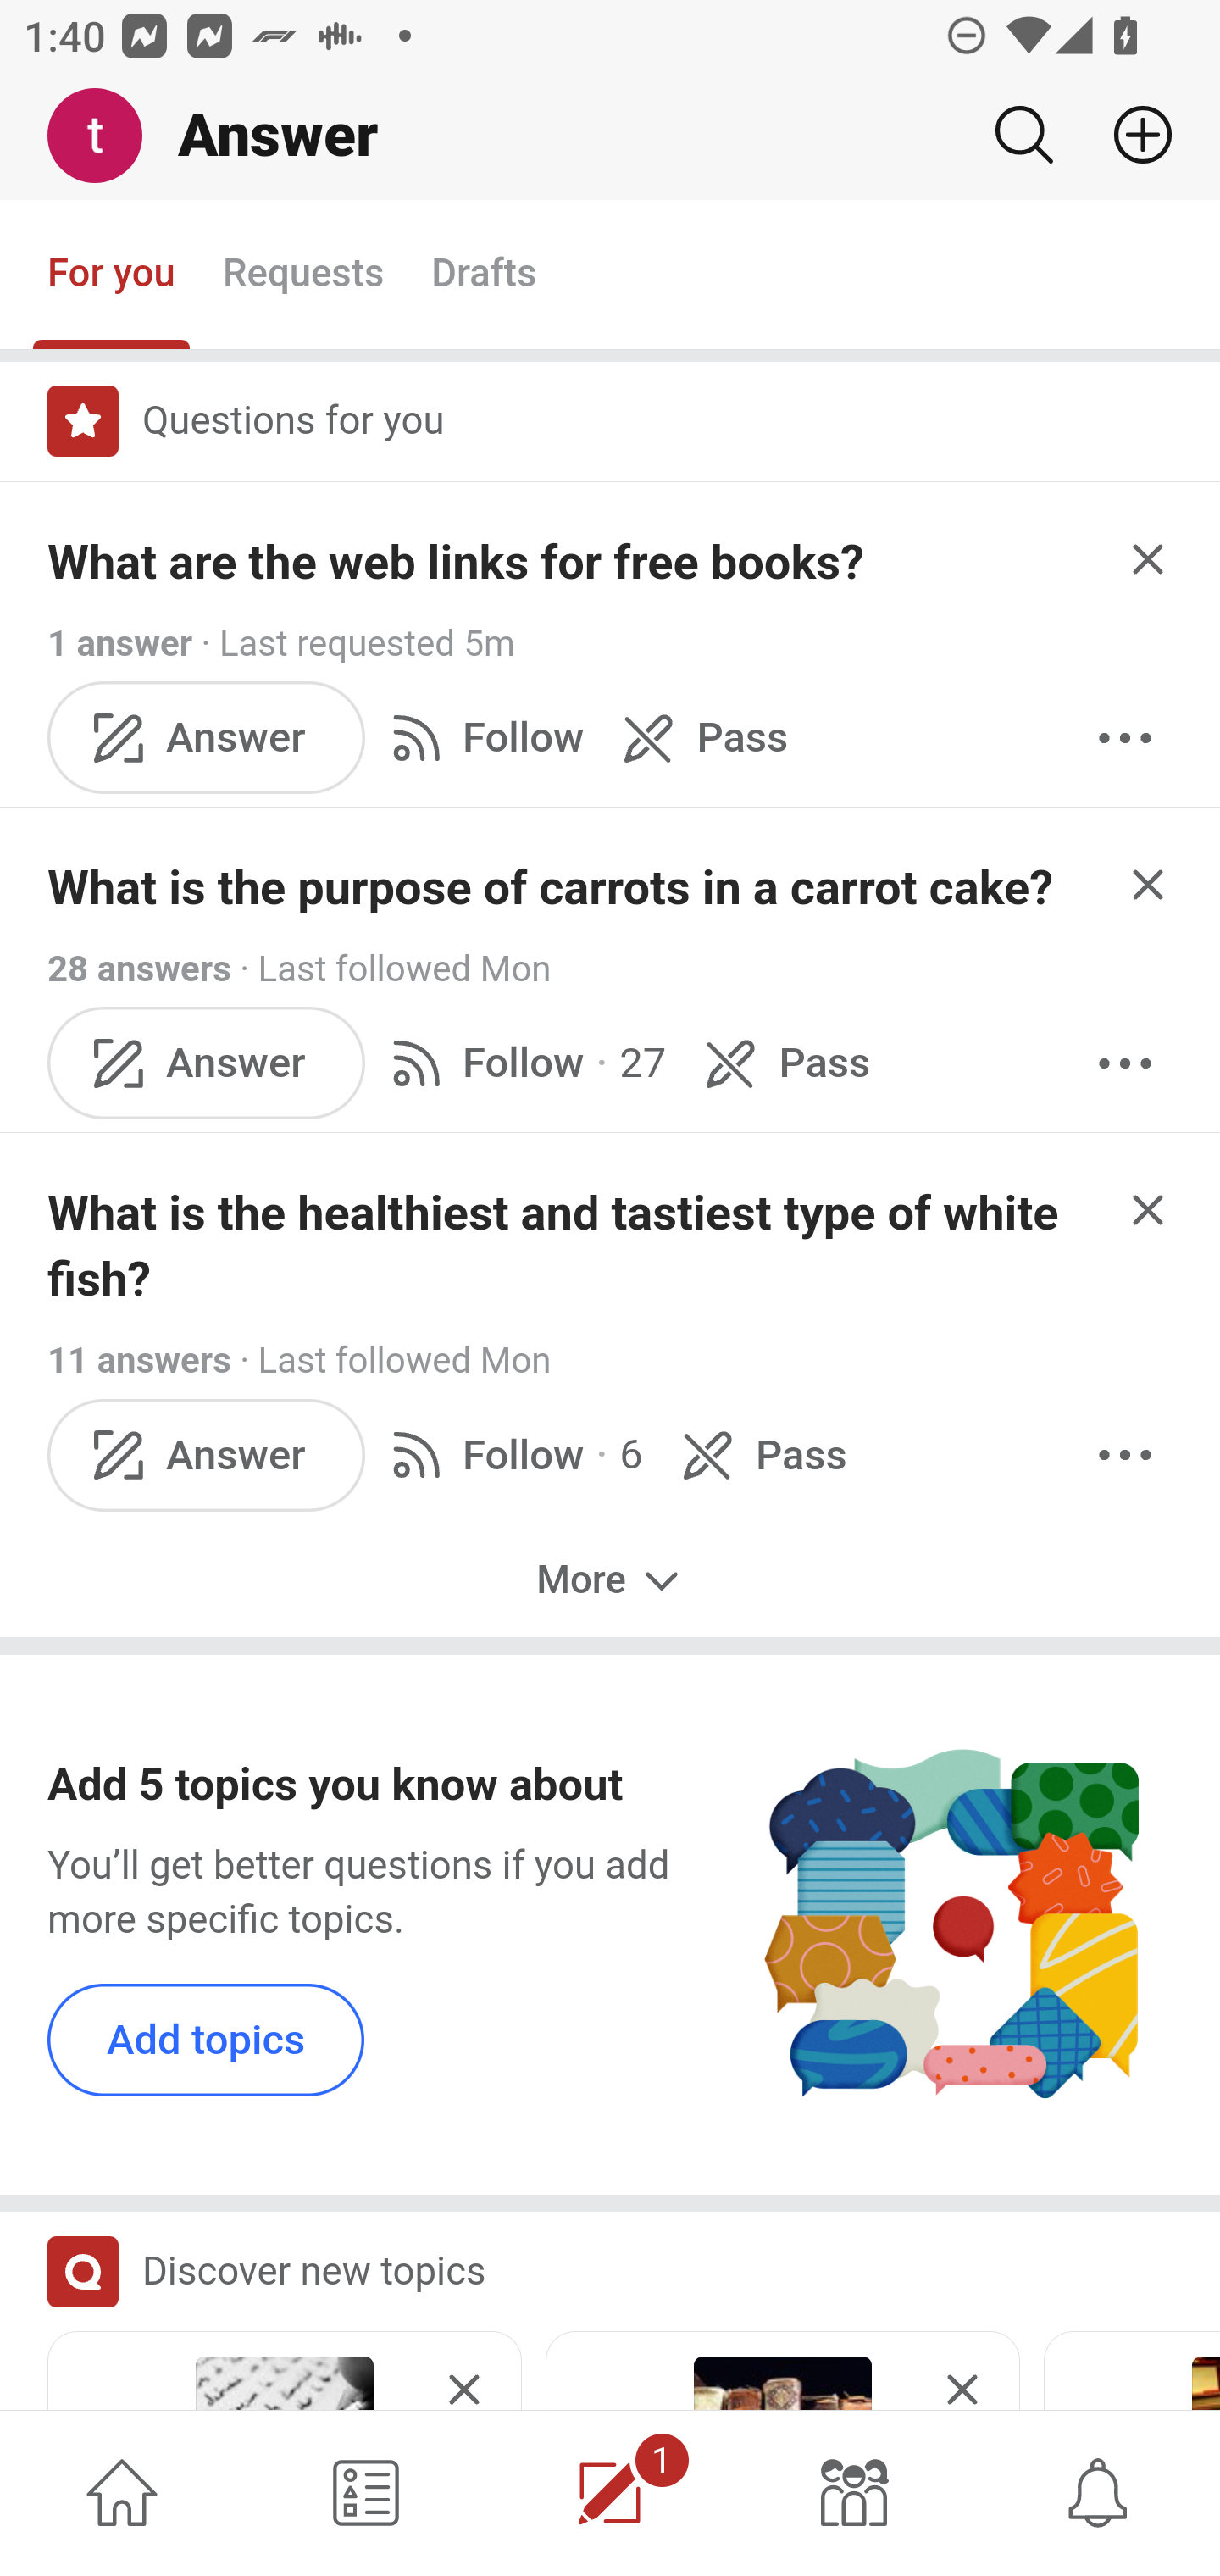 This screenshot has height=2576, width=1220. Describe the element at coordinates (1023, 135) in the screenshot. I see `Search` at that location.